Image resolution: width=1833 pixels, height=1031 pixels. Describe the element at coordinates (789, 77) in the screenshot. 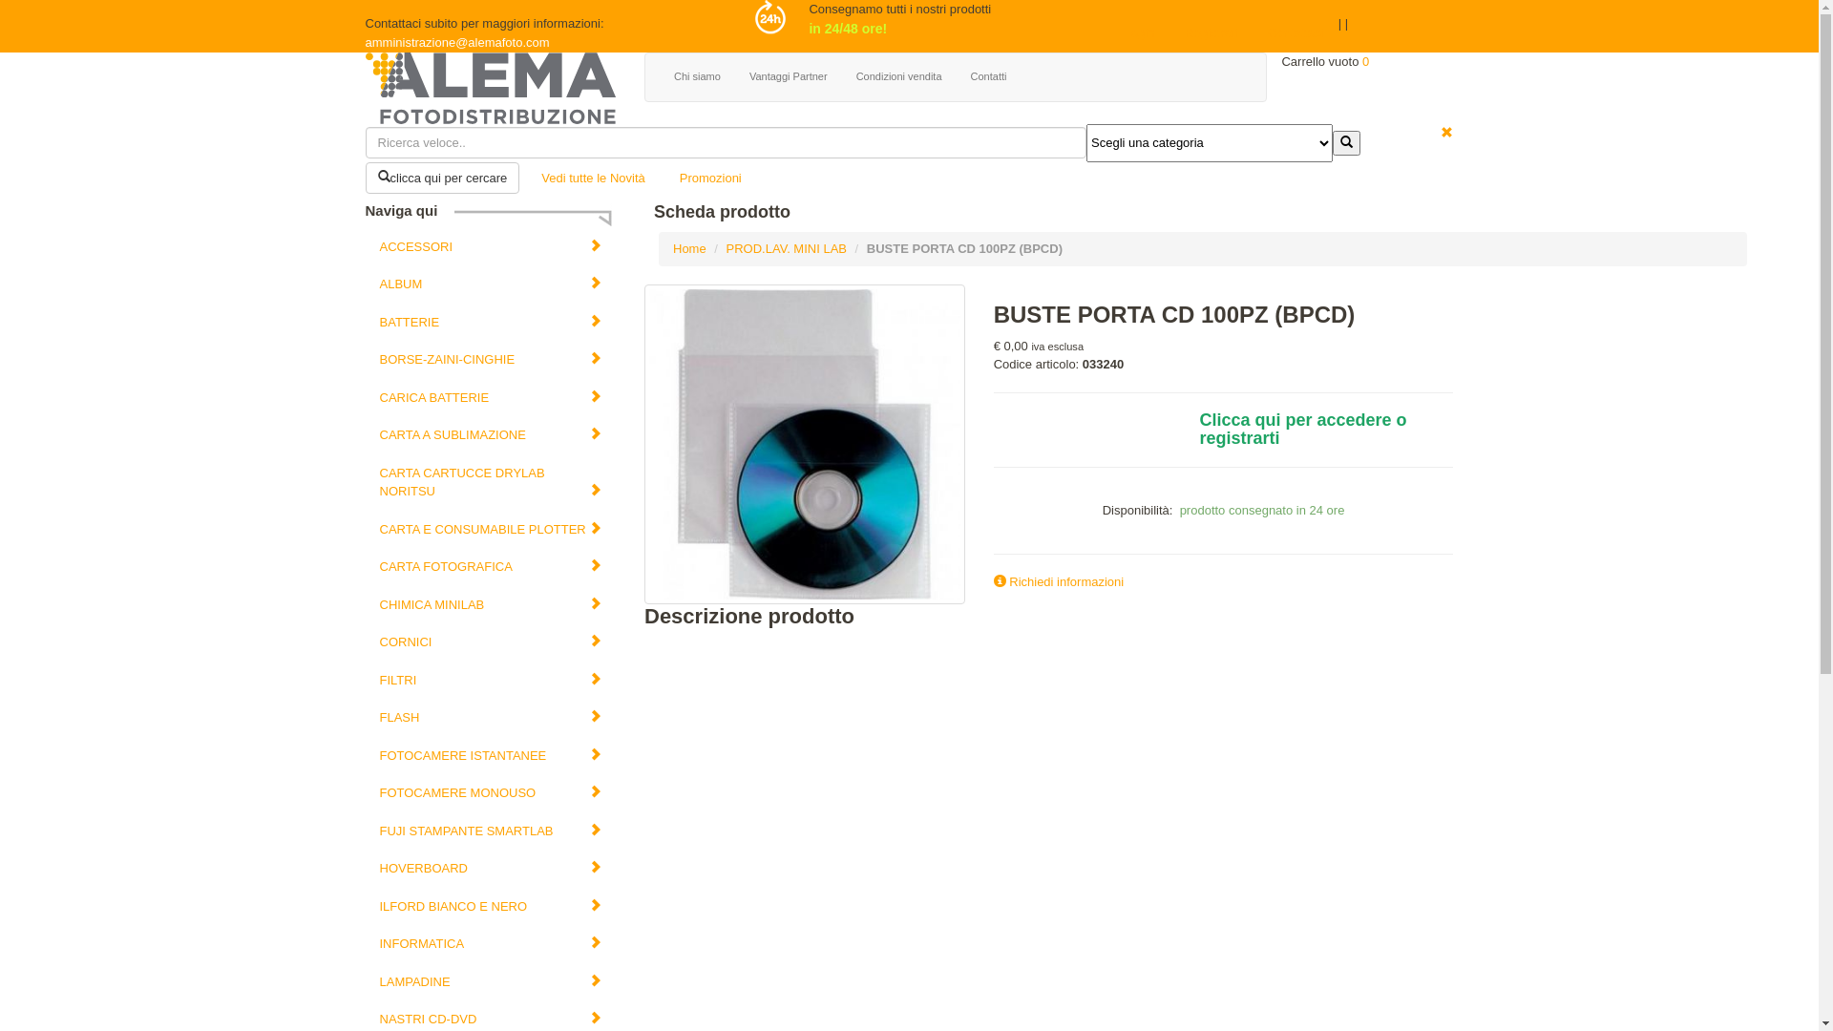

I see `Vantaggi Partner` at that location.